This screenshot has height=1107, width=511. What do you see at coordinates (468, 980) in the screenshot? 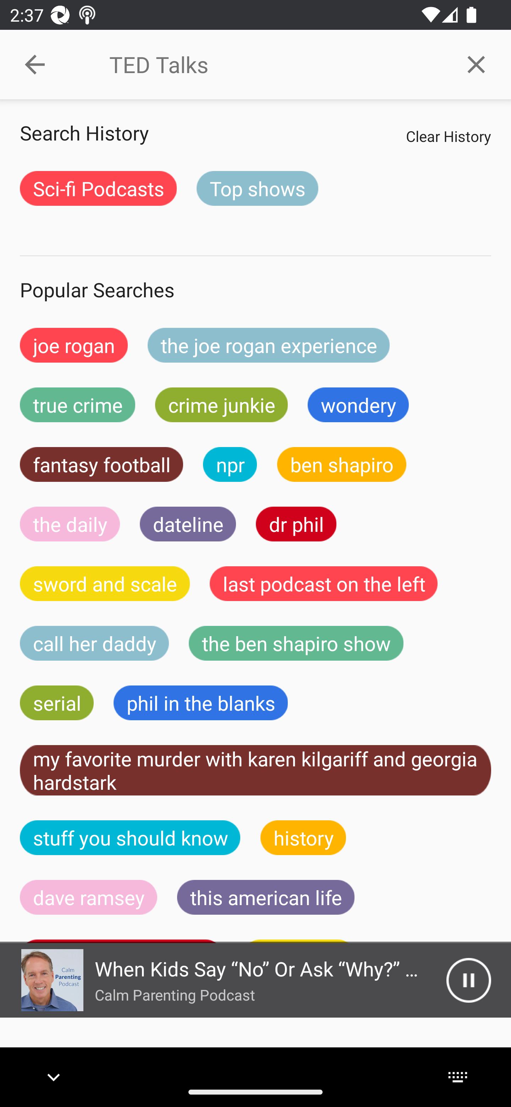
I see `Pause` at bounding box center [468, 980].